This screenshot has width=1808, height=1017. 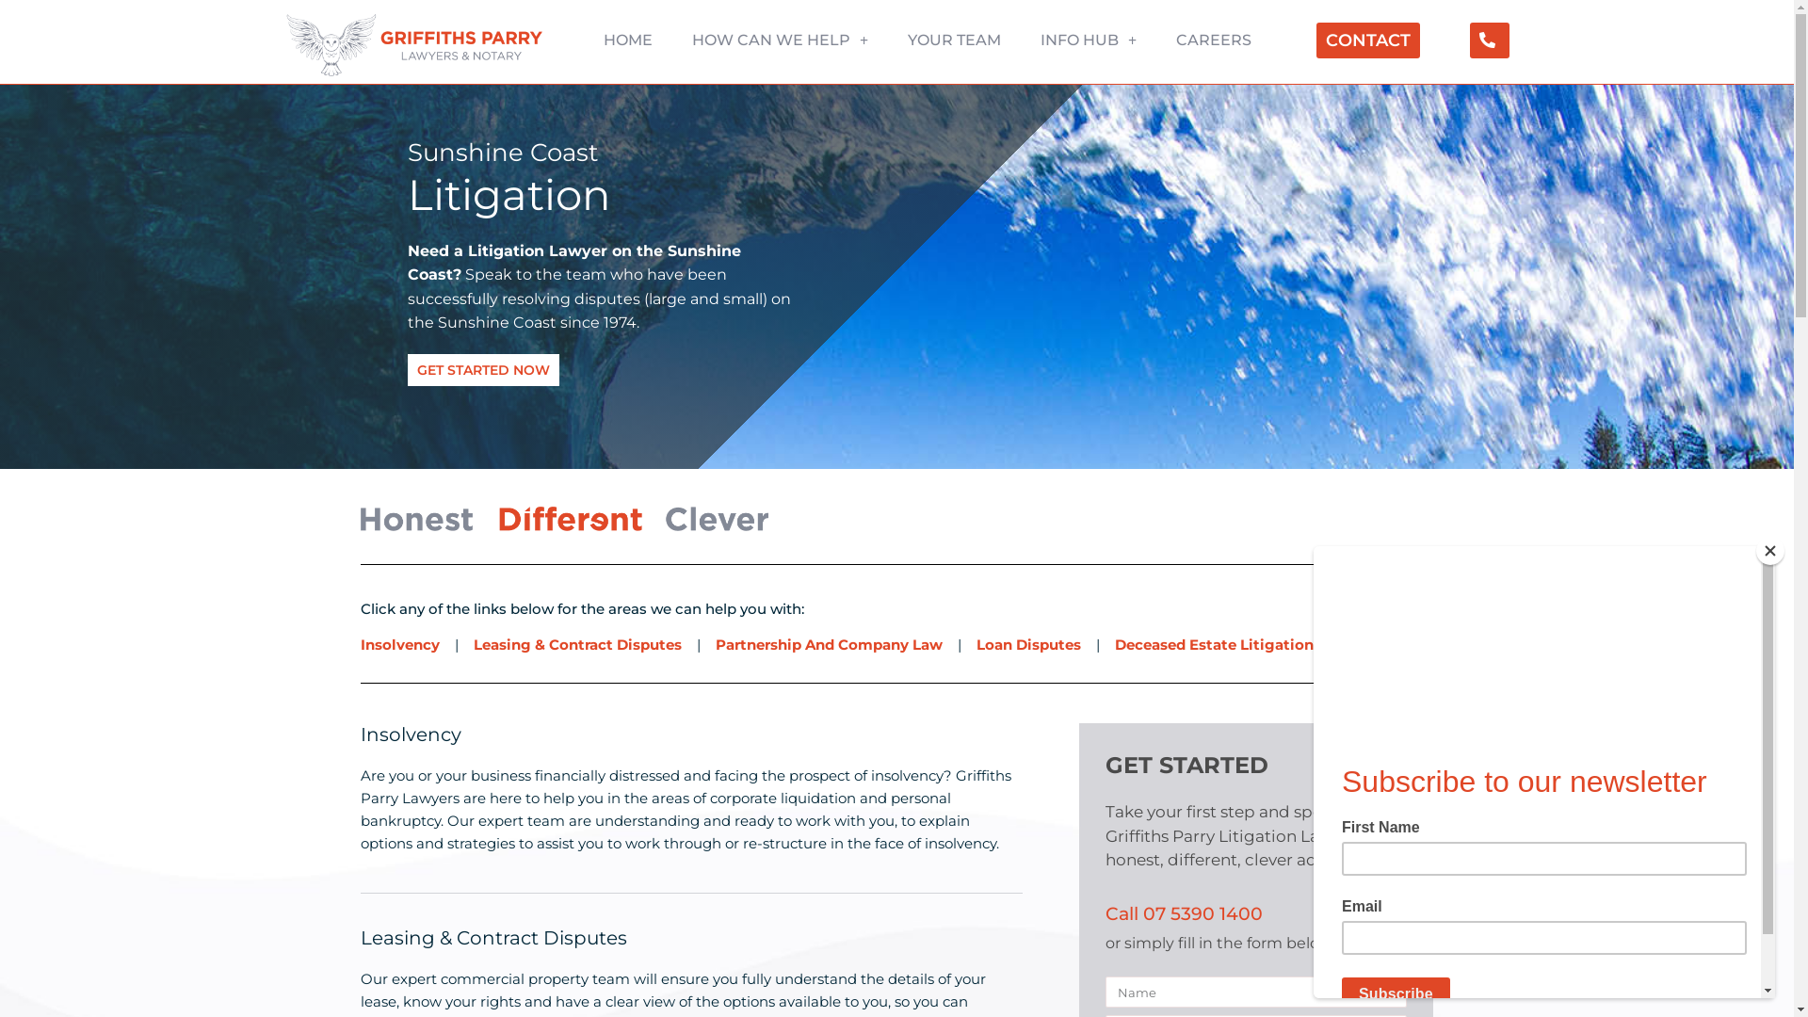 What do you see at coordinates (1215, 644) in the screenshot?
I see `Deceased Estate Litigation` at bounding box center [1215, 644].